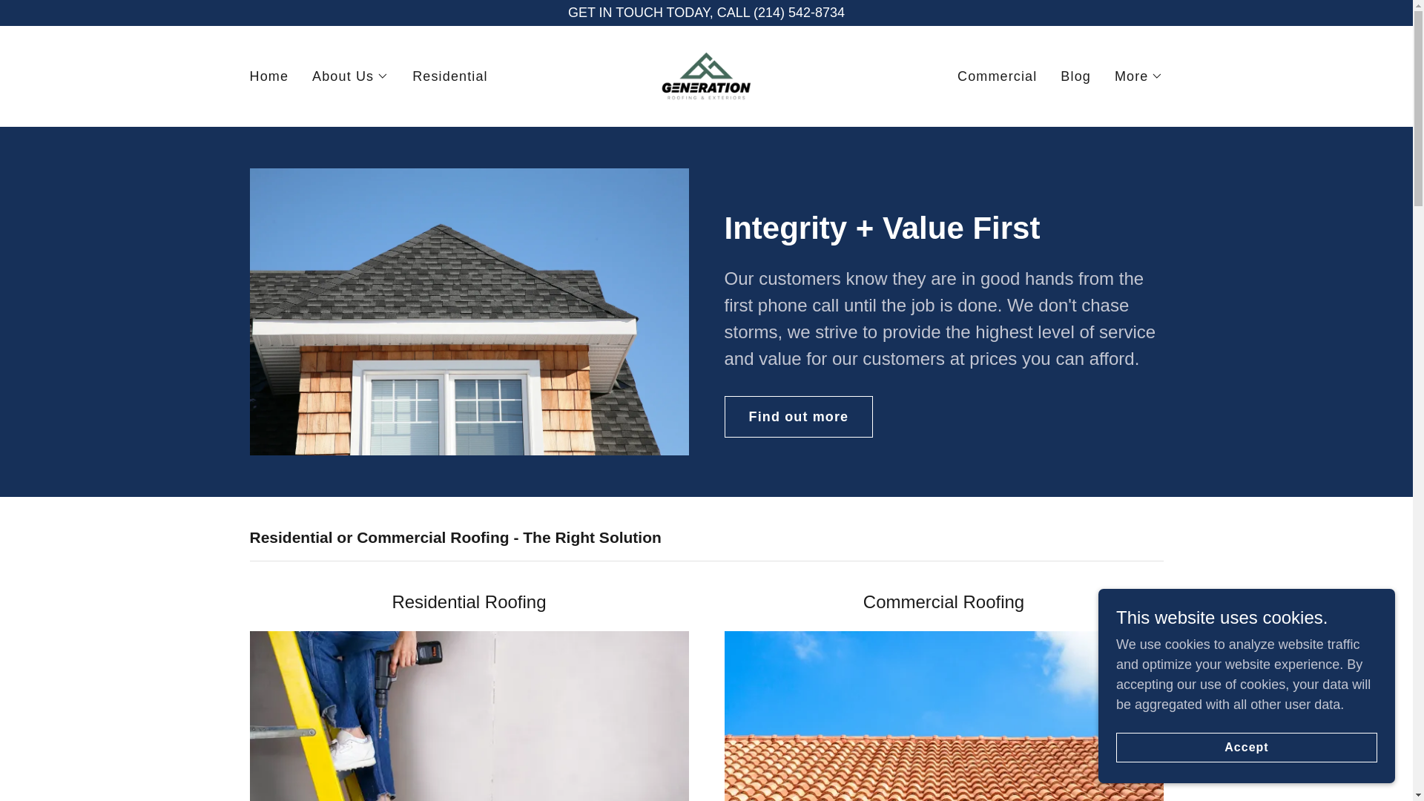  I want to click on Residential, so click(449, 76).